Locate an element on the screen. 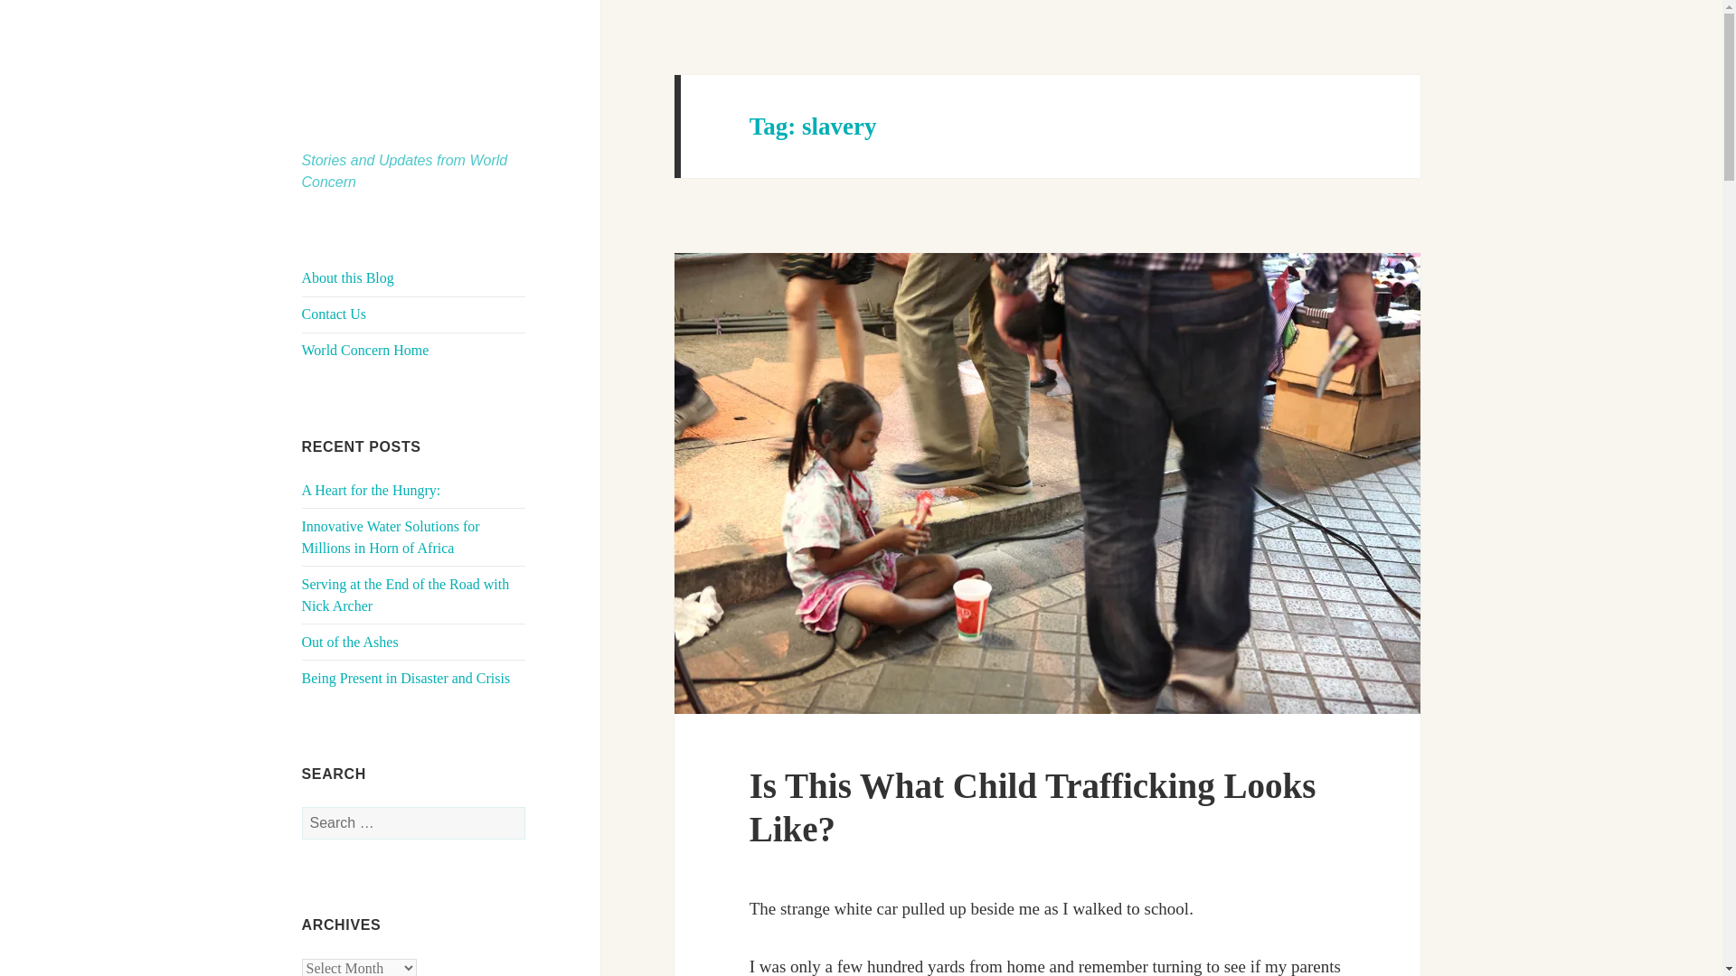 The width and height of the screenshot is (1736, 976). World Concern Home is located at coordinates (365, 351).